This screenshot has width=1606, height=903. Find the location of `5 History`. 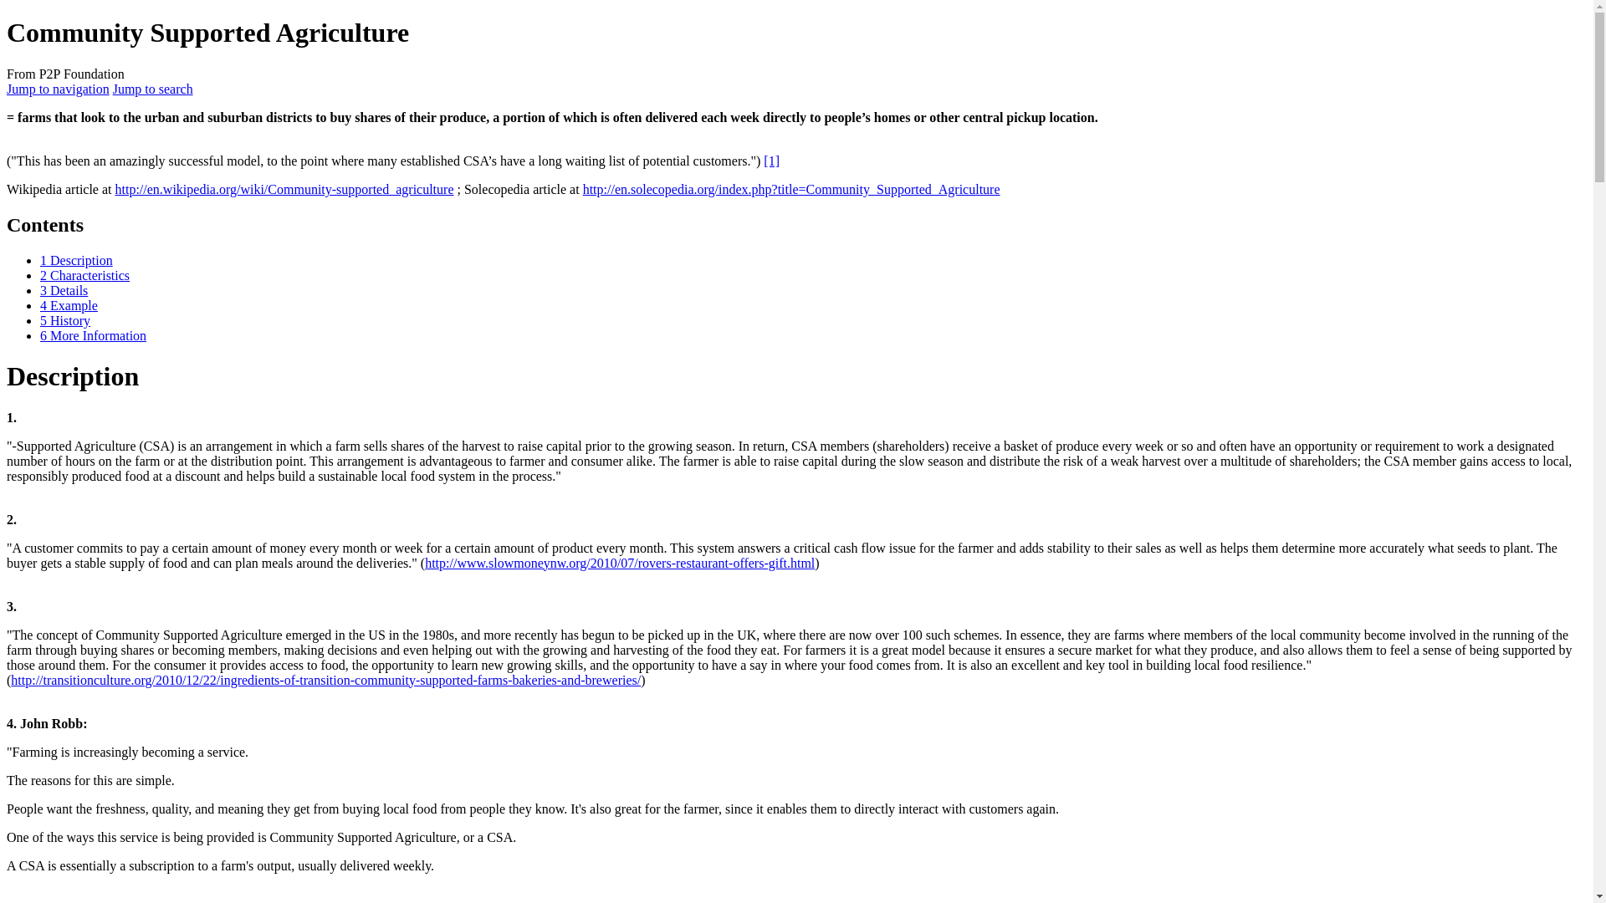

5 History is located at coordinates (65, 320).